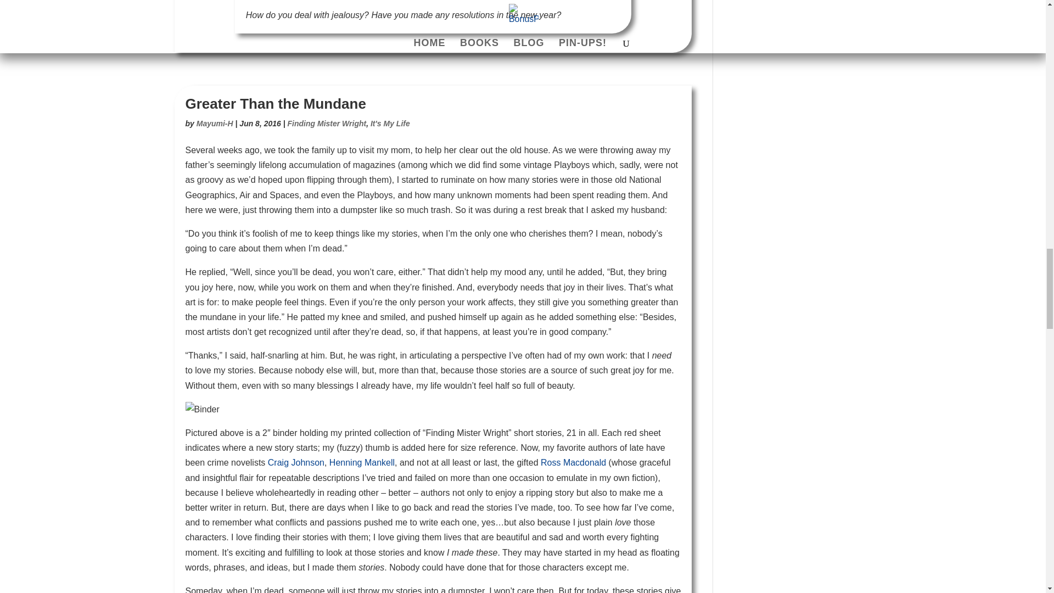 This screenshot has height=593, width=1054. What do you see at coordinates (327, 124) in the screenshot?
I see `Finding Mister Wright` at bounding box center [327, 124].